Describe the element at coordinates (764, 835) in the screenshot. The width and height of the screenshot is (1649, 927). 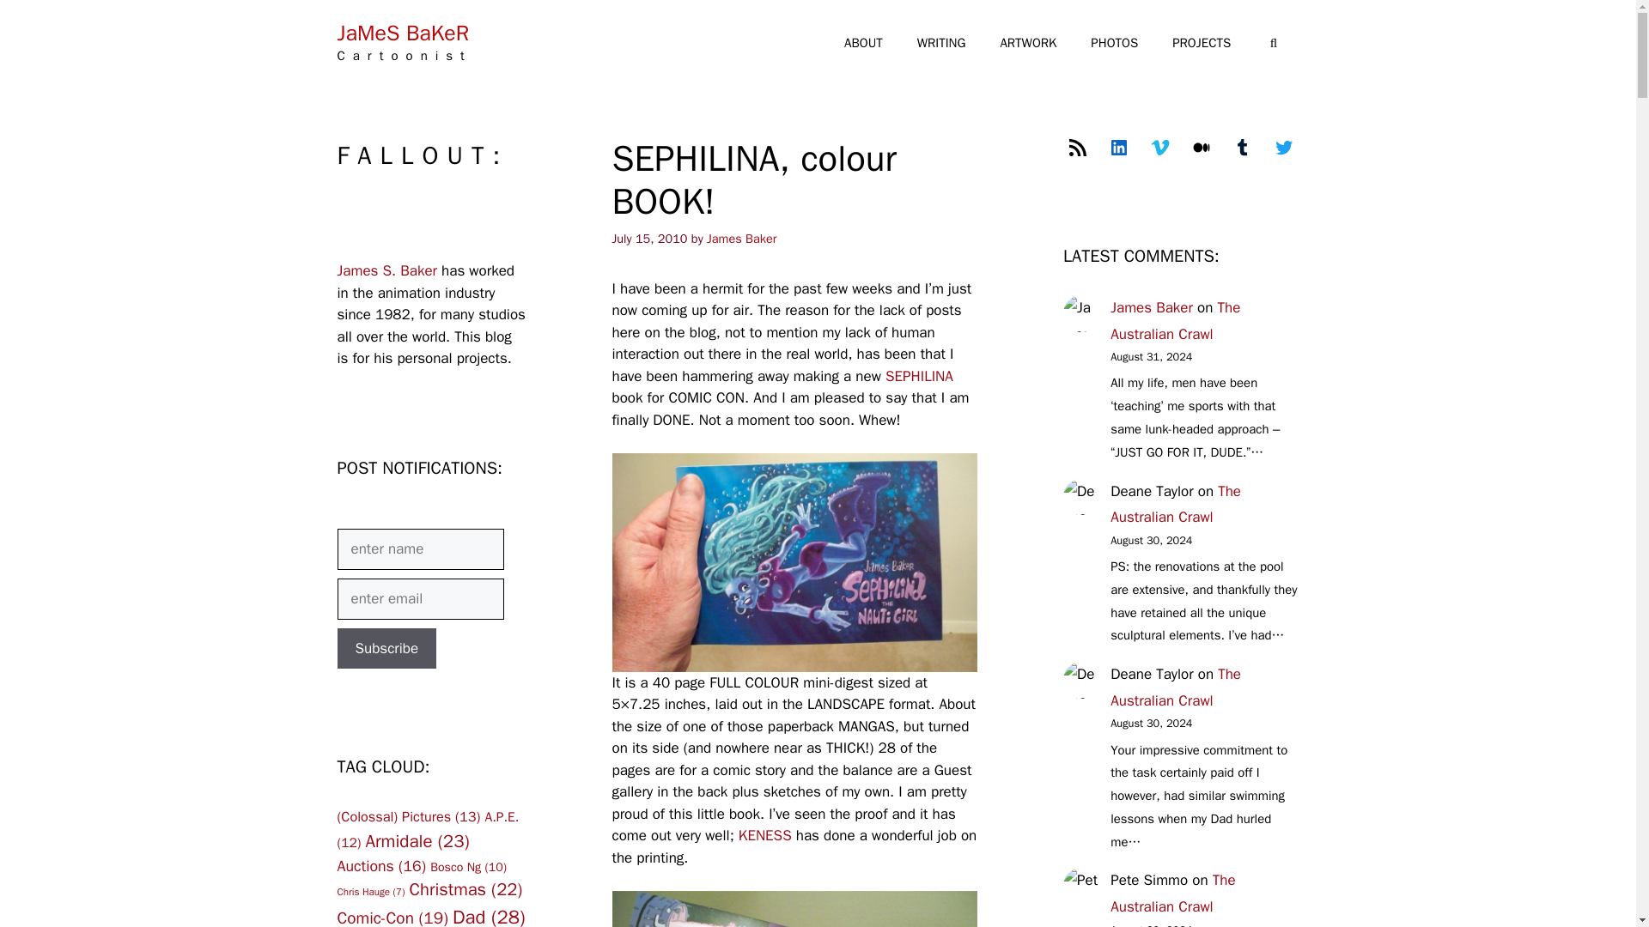
I see `KENESS` at that location.